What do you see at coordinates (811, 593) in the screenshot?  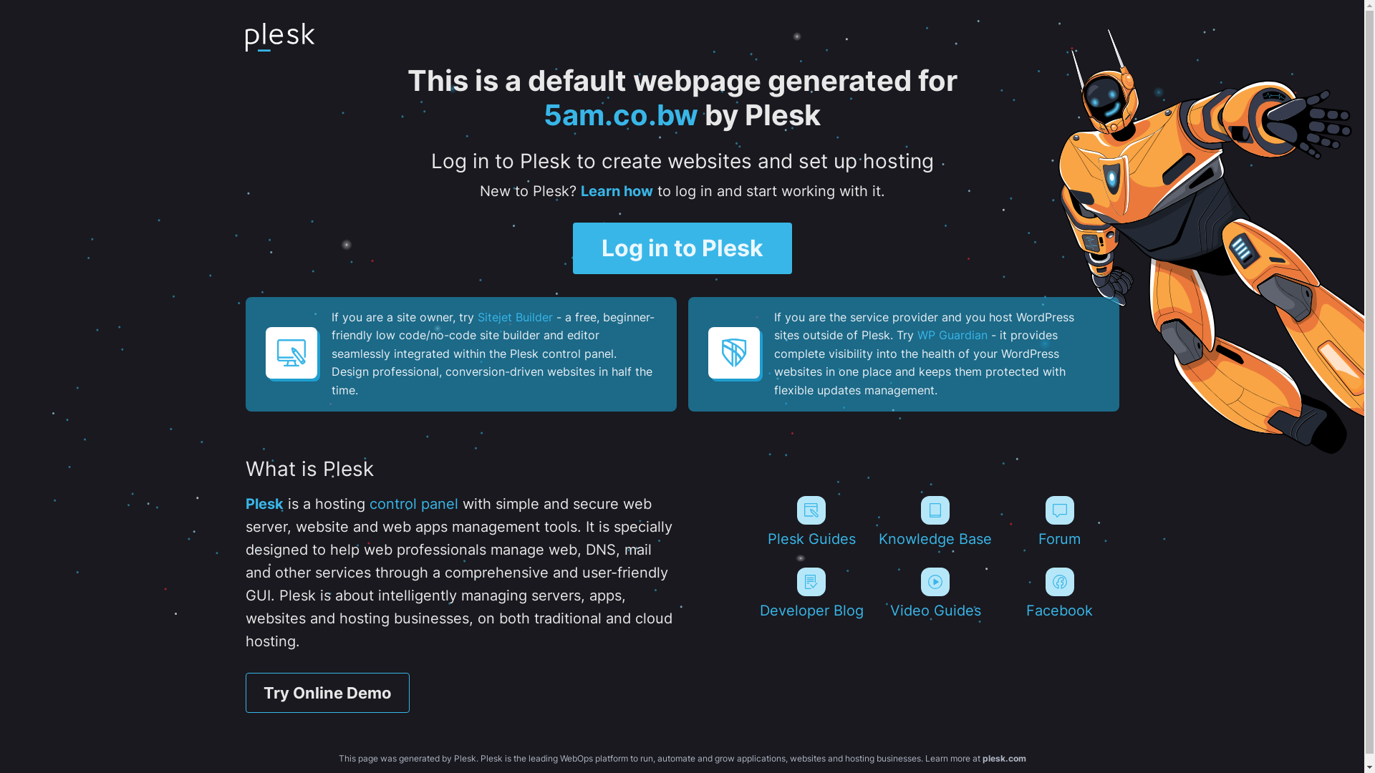 I see `Developer Blog` at bounding box center [811, 593].